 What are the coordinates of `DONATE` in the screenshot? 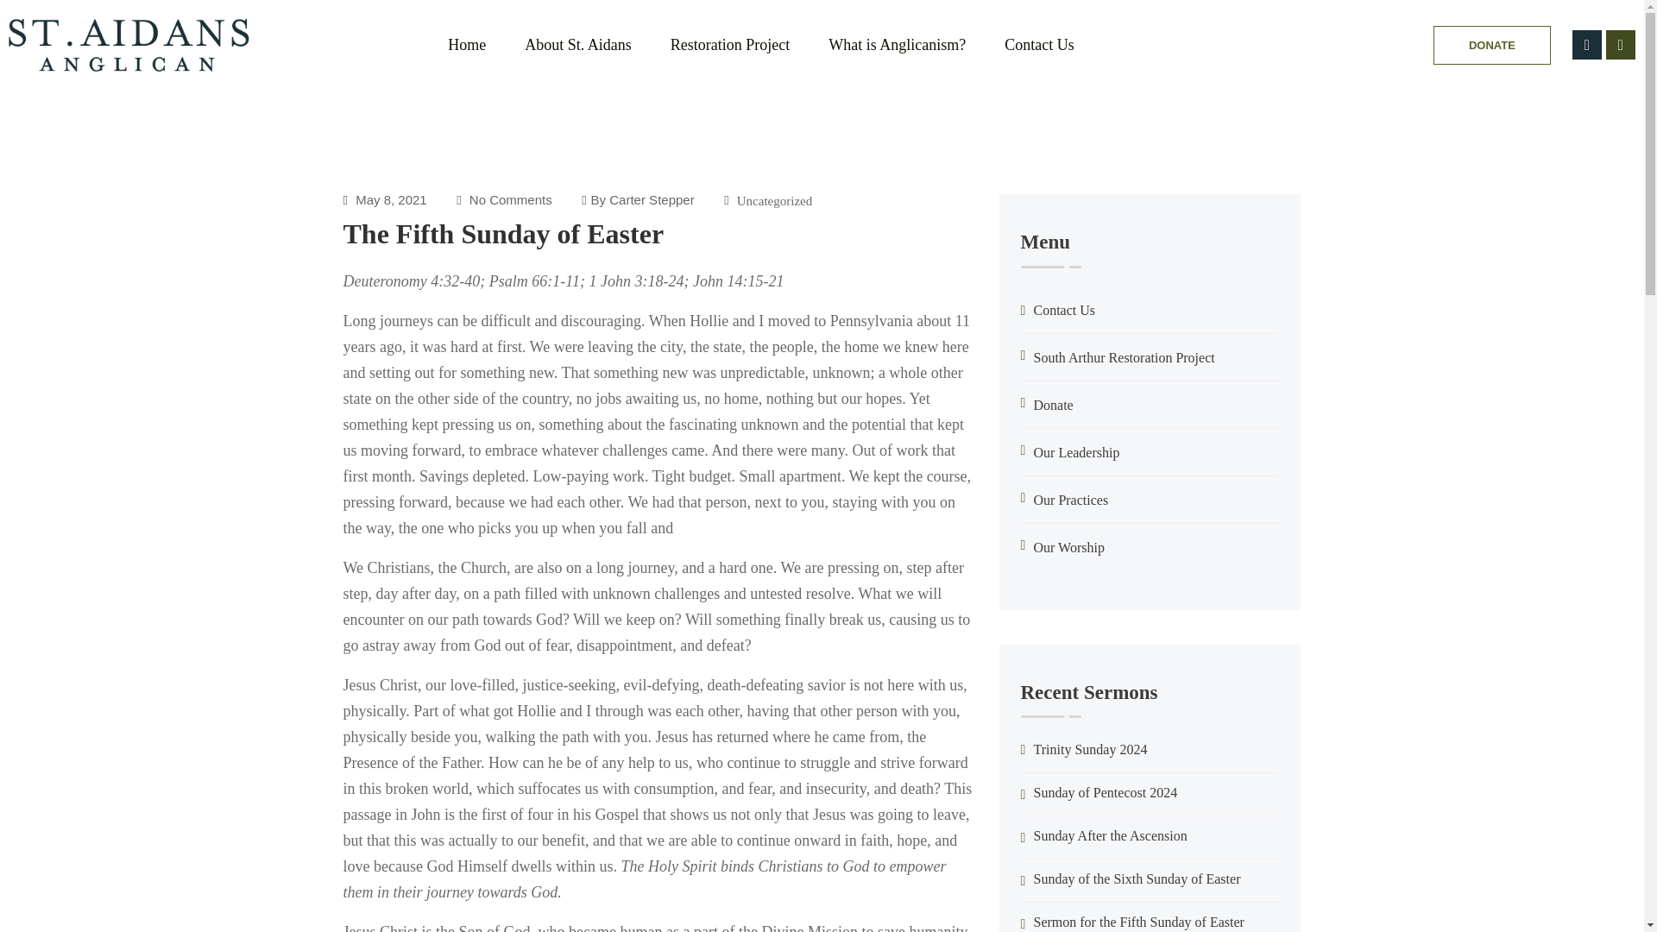 It's located at (1491, 45).